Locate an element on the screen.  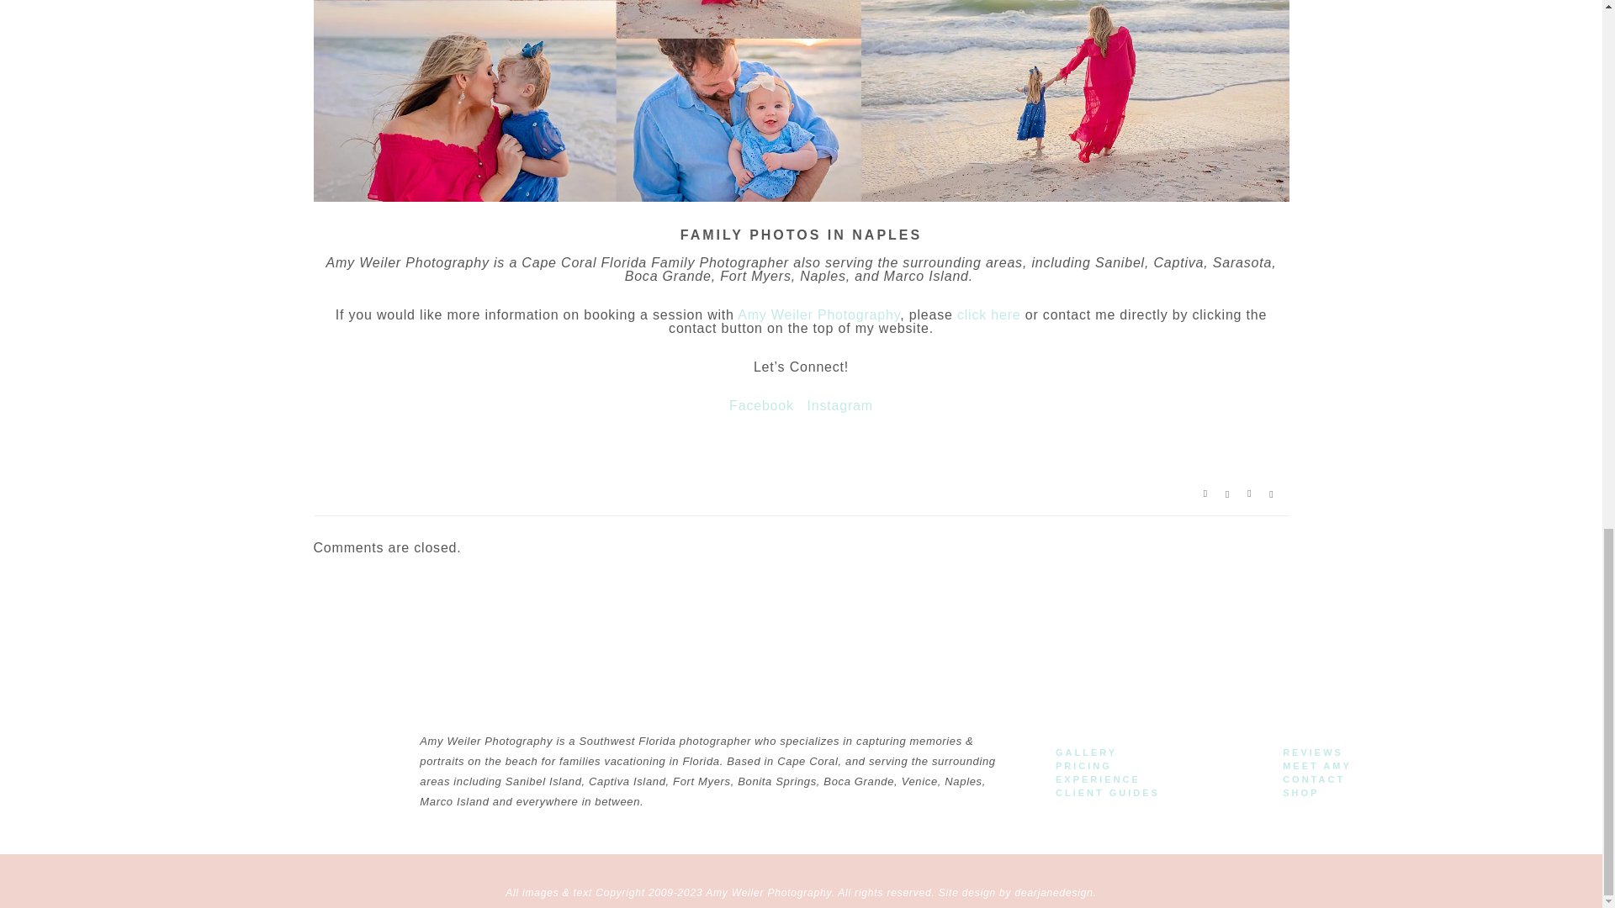
REVIEWS is located at coordinates (1312, 752).